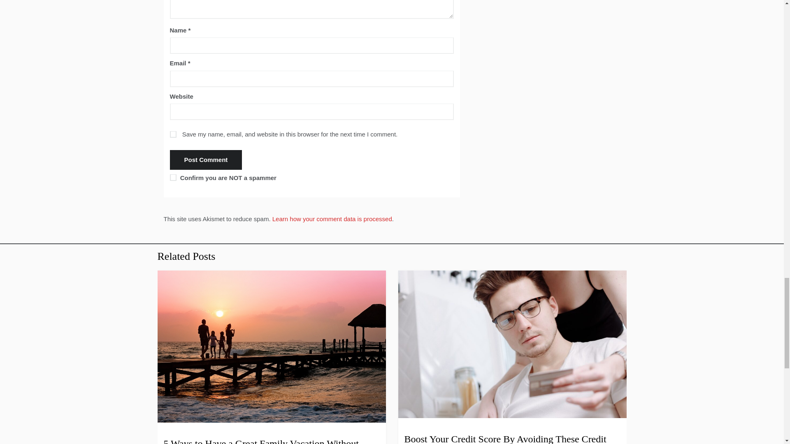  Describe the element at coordinates (173, 134) in the screenshot. I see `yes` at that location.